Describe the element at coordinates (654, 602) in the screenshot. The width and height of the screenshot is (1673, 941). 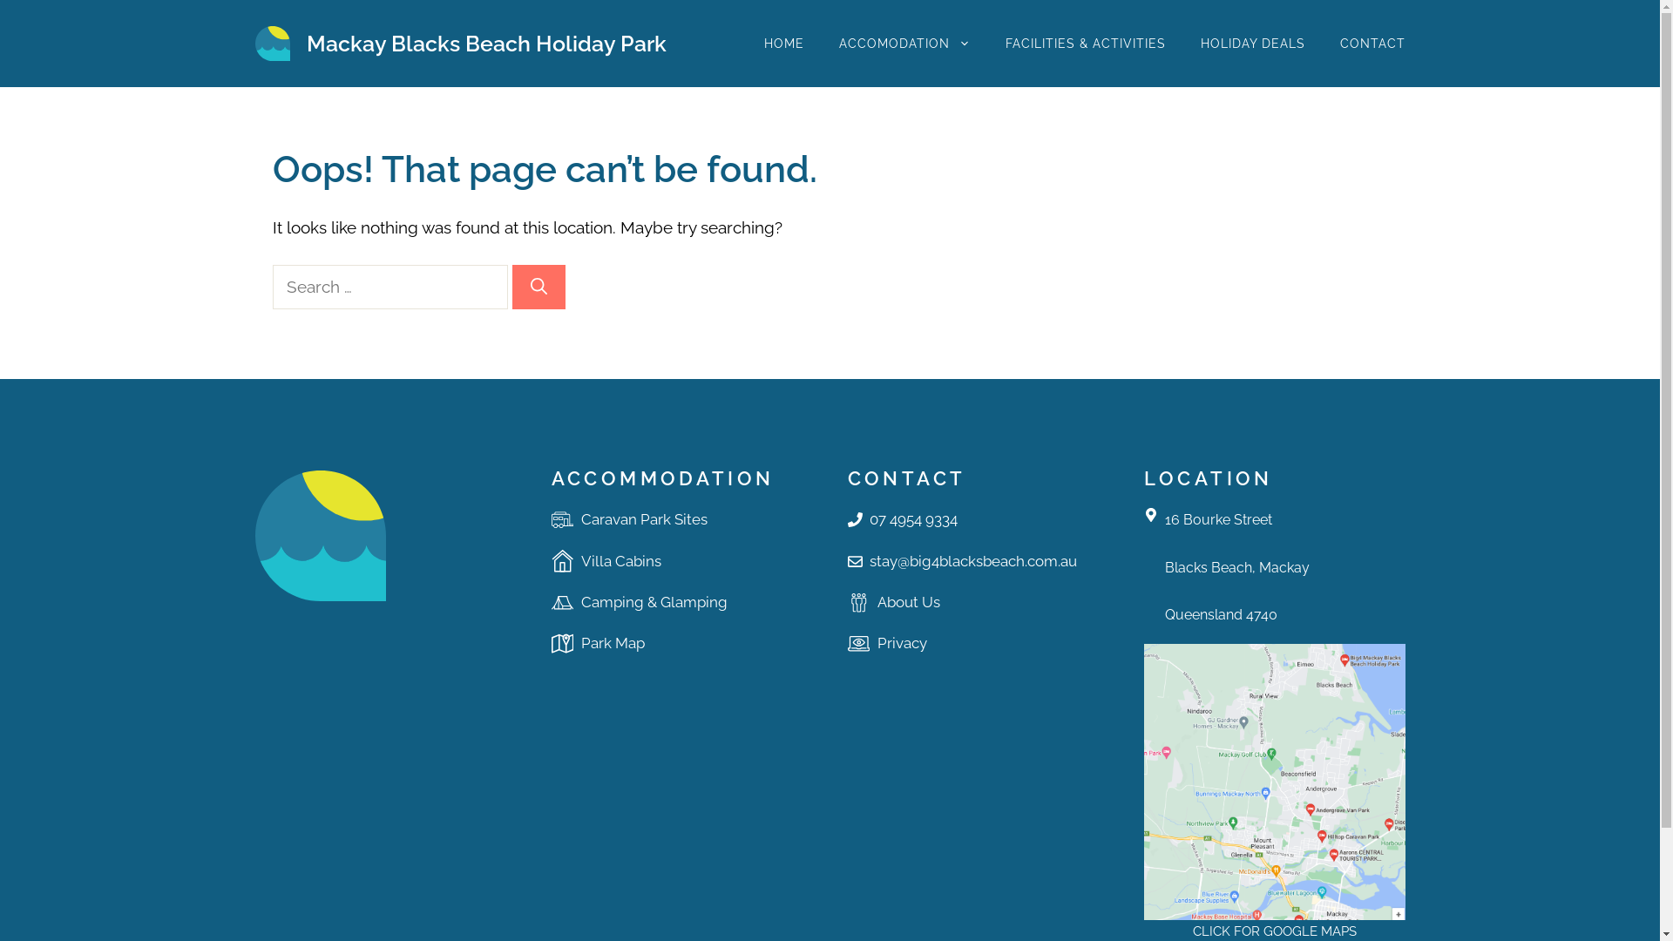
I see `Camping & Glamping` at that location.